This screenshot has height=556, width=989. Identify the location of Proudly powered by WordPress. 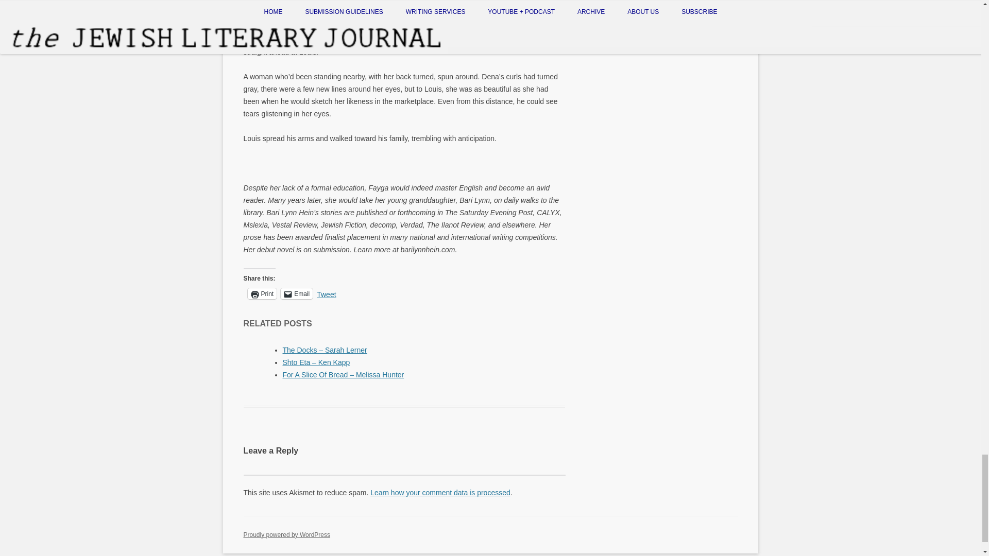
(286, 535).